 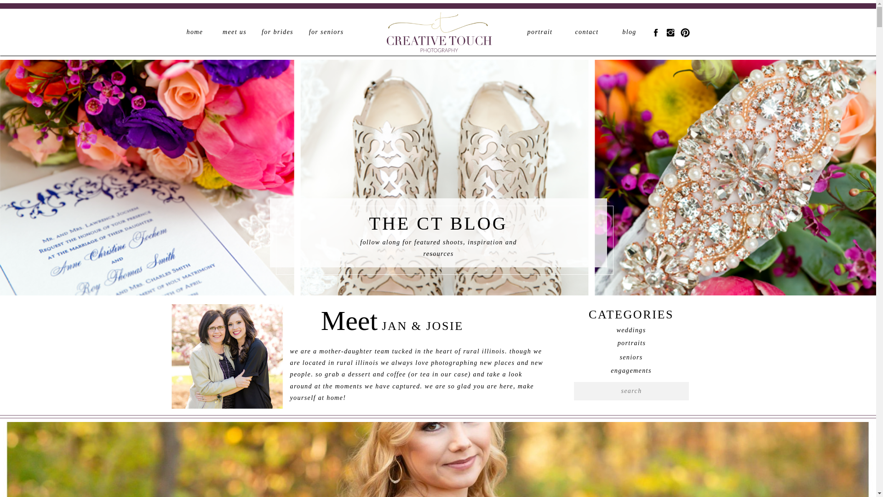 What do you see at coordinates (327, 32) in the screenshot?
I see `for seniors` at bounding box center [327, 32].